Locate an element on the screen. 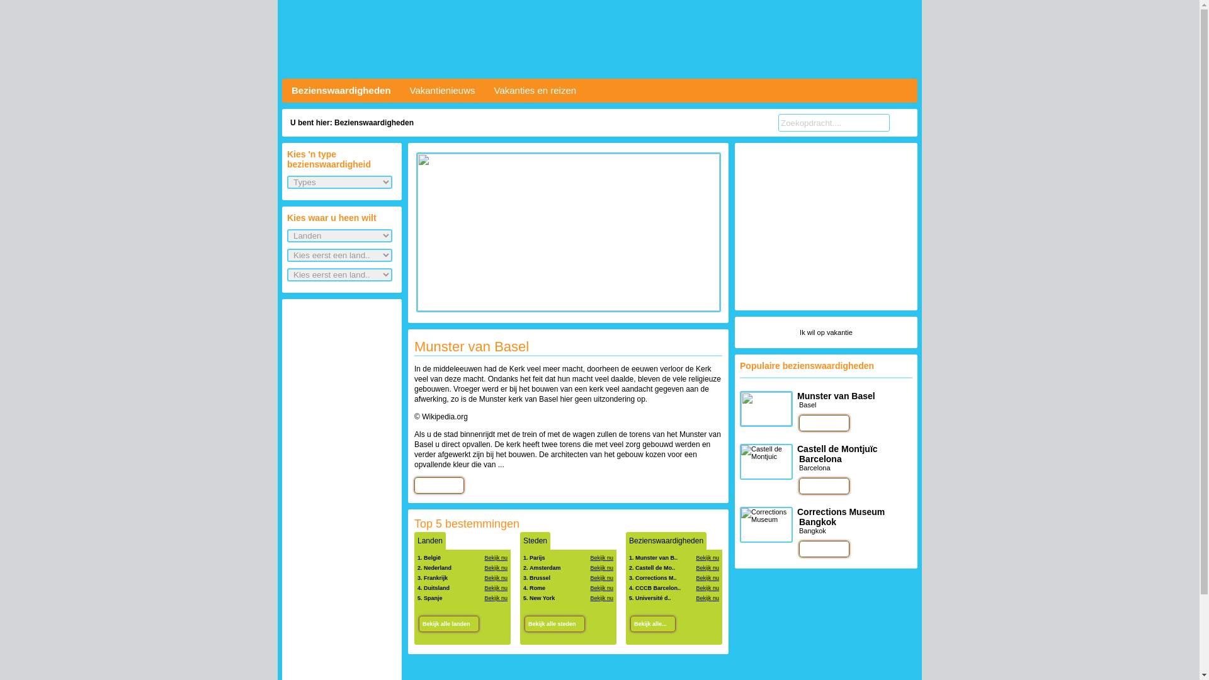  Ik wil op vakantie is located at coordinates (826, 332).